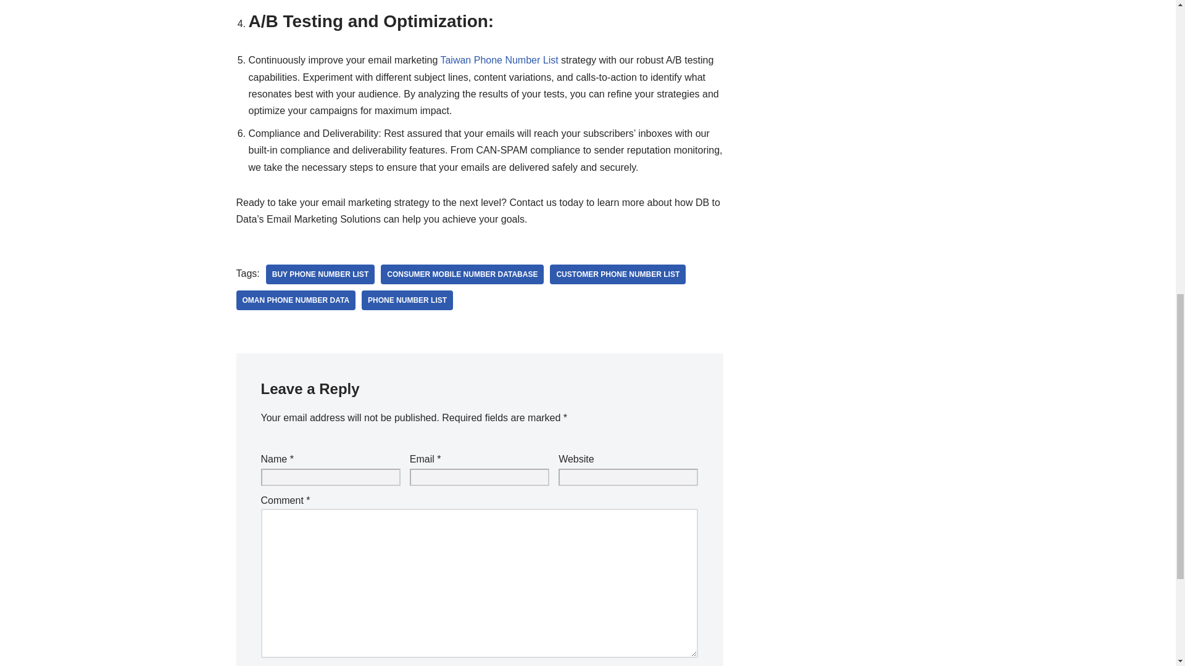  Describe the element at coordinates (499, 59) in the screenshot. I see `Taiwan Phone Number List` at that location.